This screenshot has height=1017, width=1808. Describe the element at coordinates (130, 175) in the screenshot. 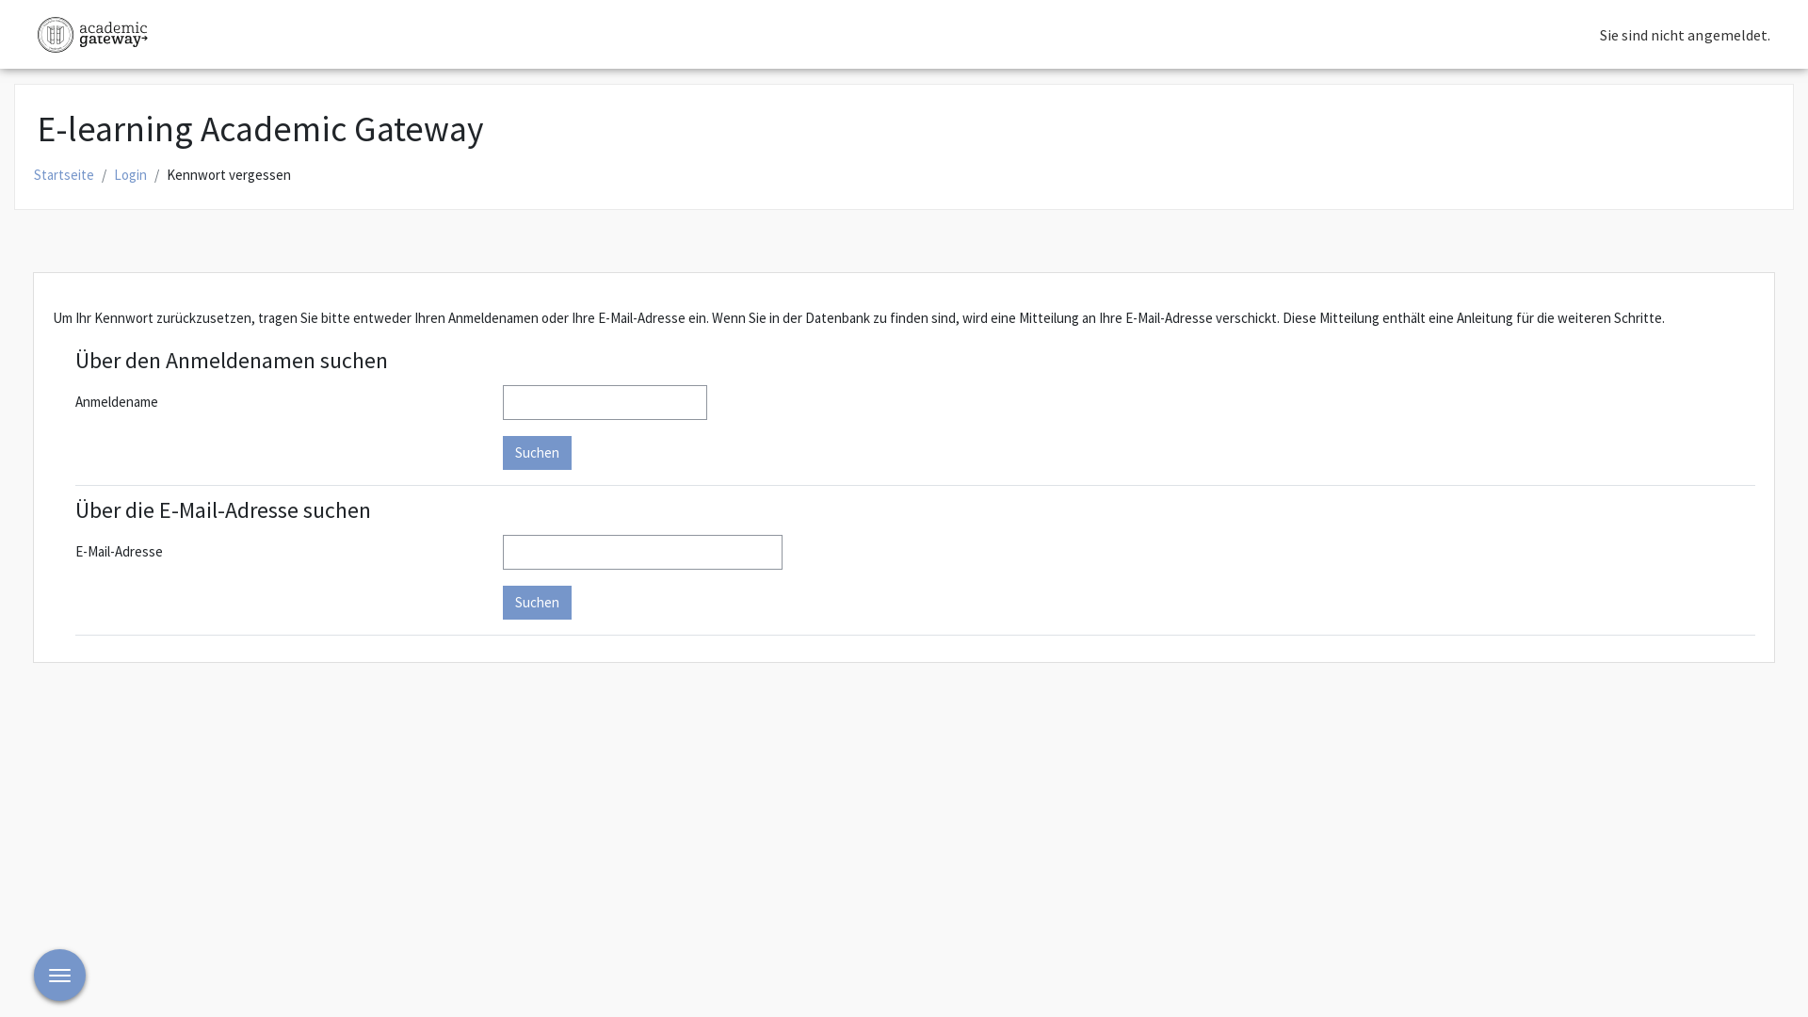

I see `Login` at that location.